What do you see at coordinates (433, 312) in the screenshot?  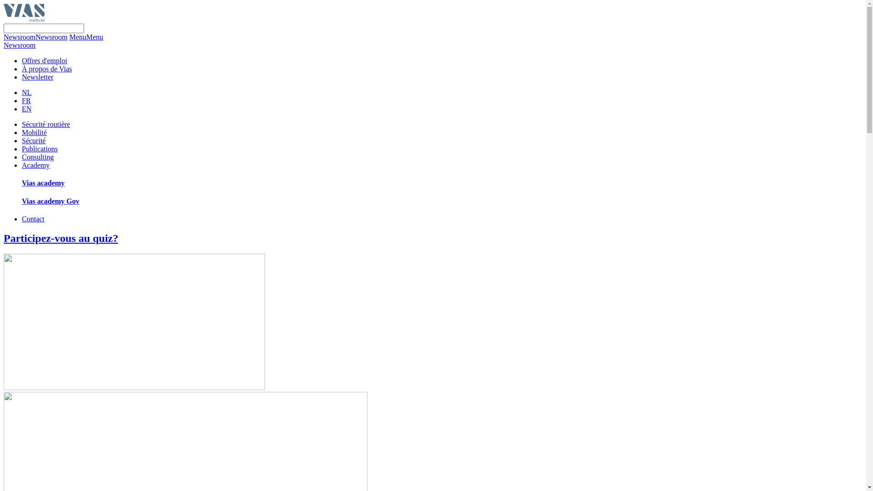 I see `Participez-vous au quiz?` at bounding box center [433, 312].